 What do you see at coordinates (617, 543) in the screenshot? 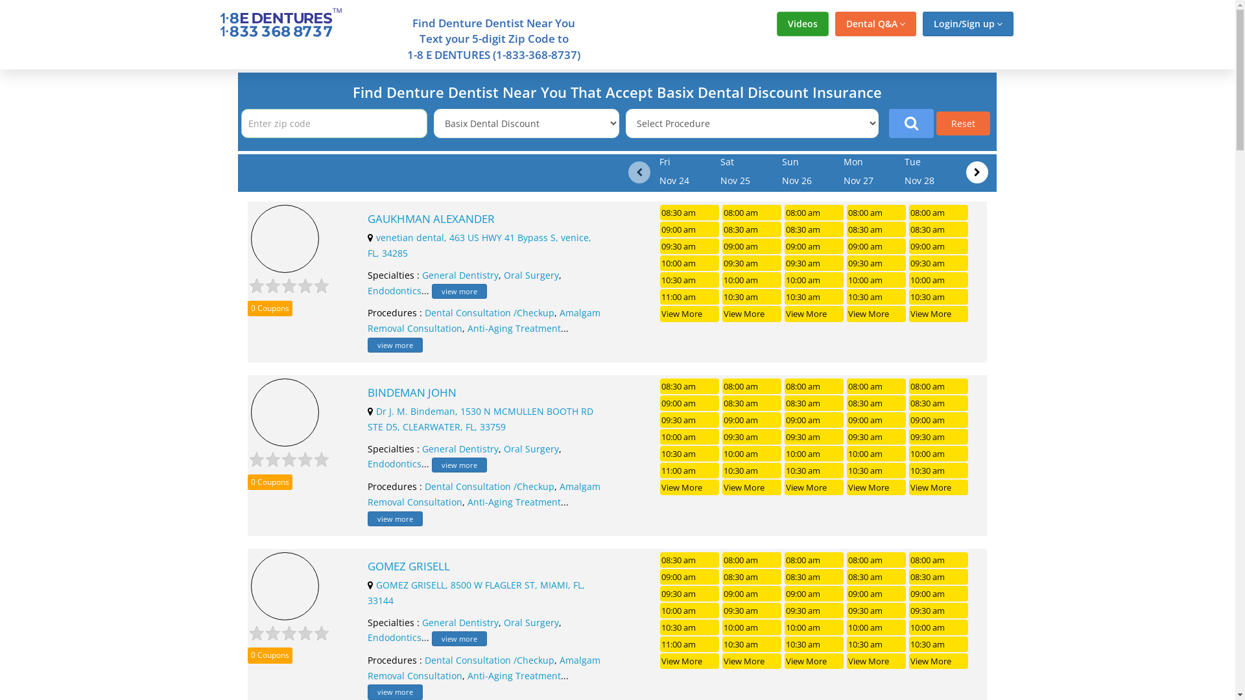
I see `Q. Where do I find same day dentures near me?` at bounding box center [617, 543].